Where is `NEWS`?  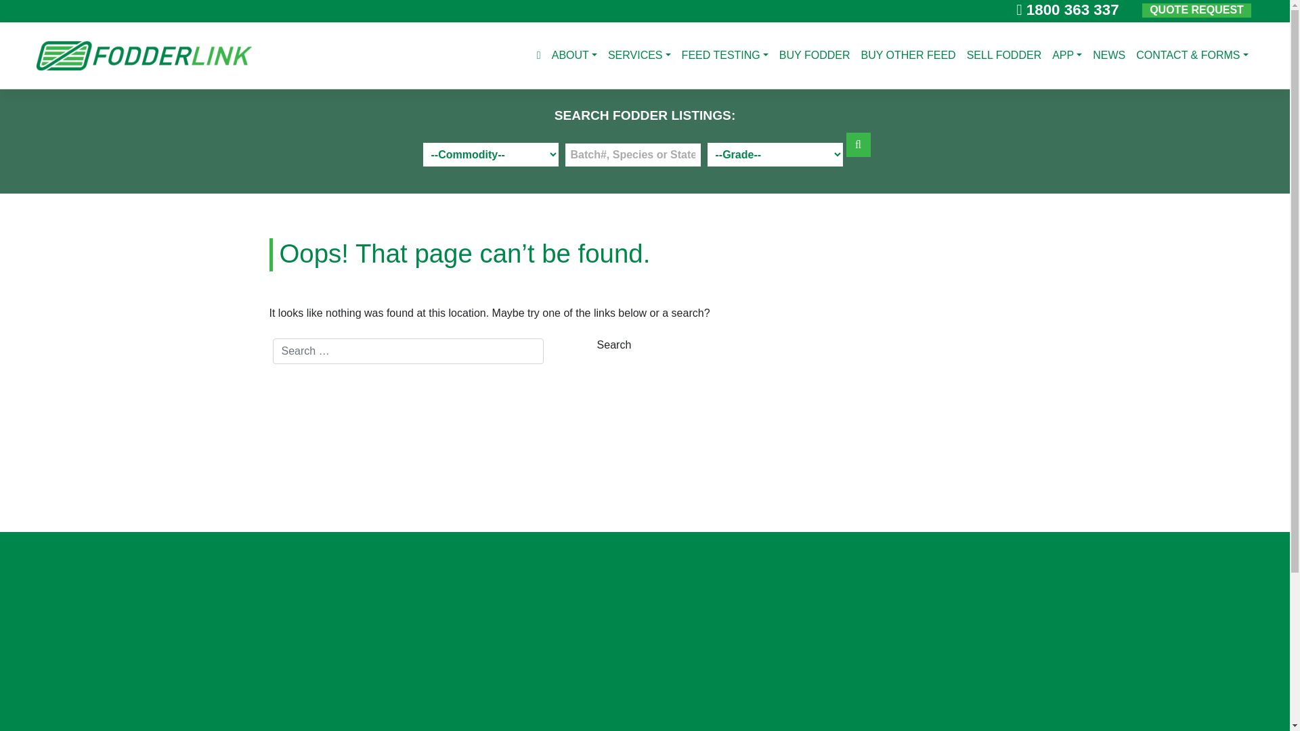
NEWS is located at coordinates (1109, 56).